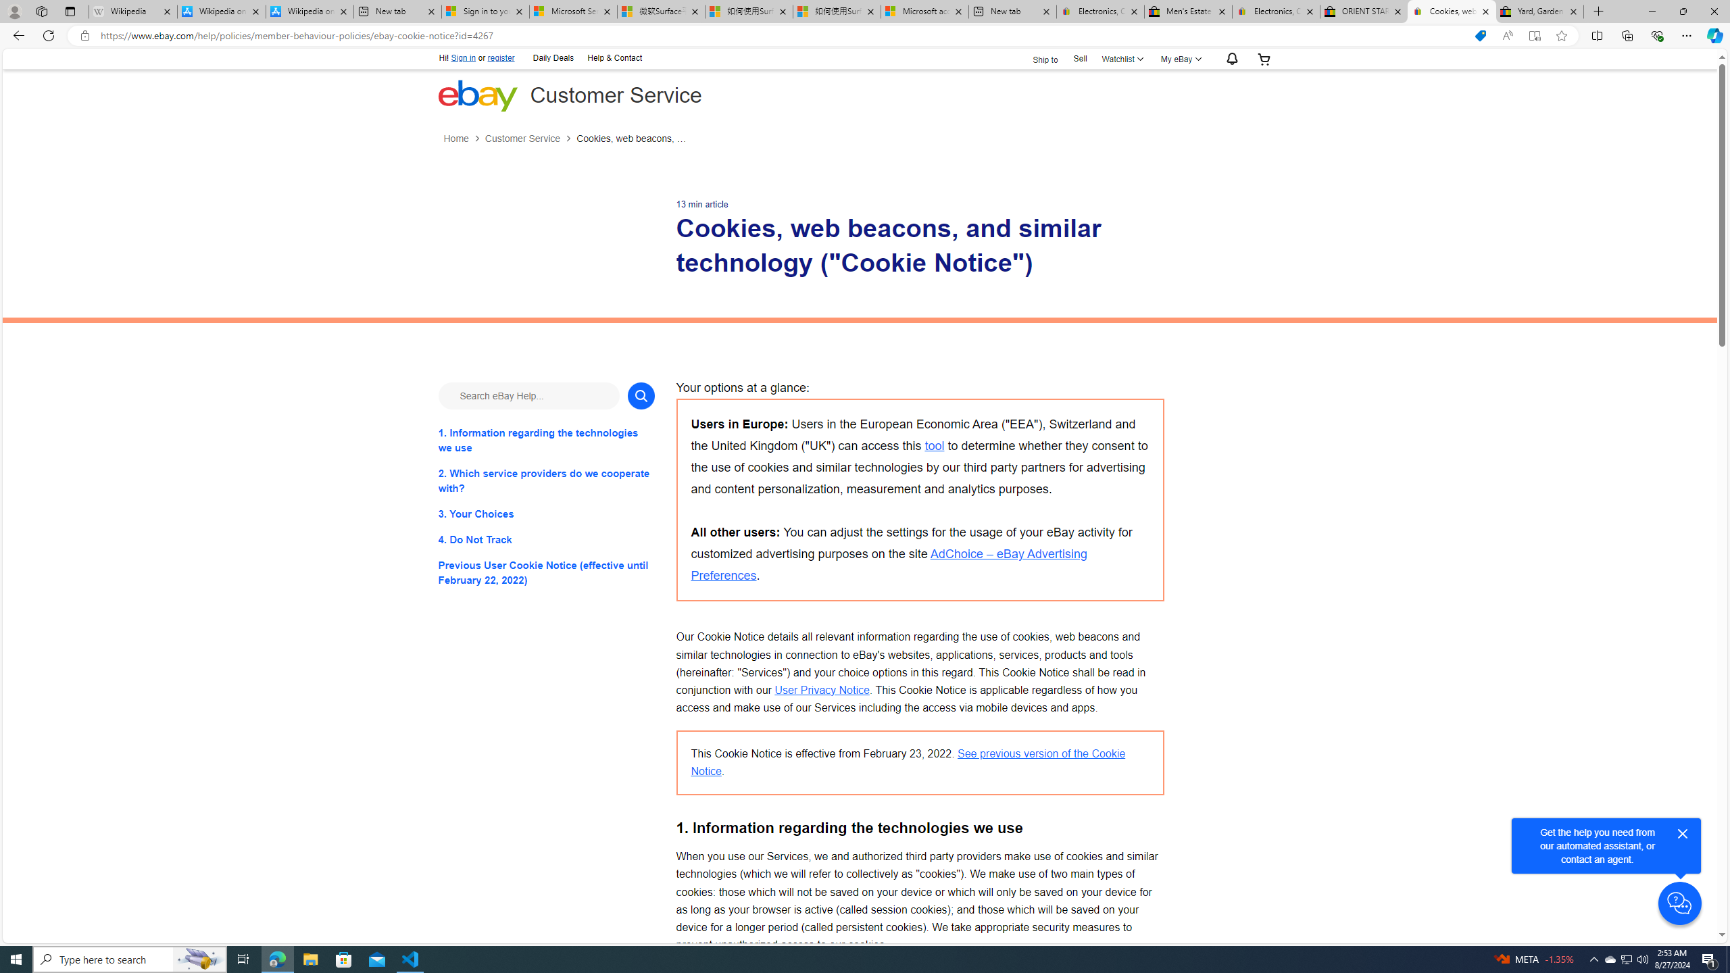 The height and width of the screenshot is (973, 1730). What do you see at coordinates (477, 95) in the screenshot?
I see `eBay Home` at bounding box center [477, 95].